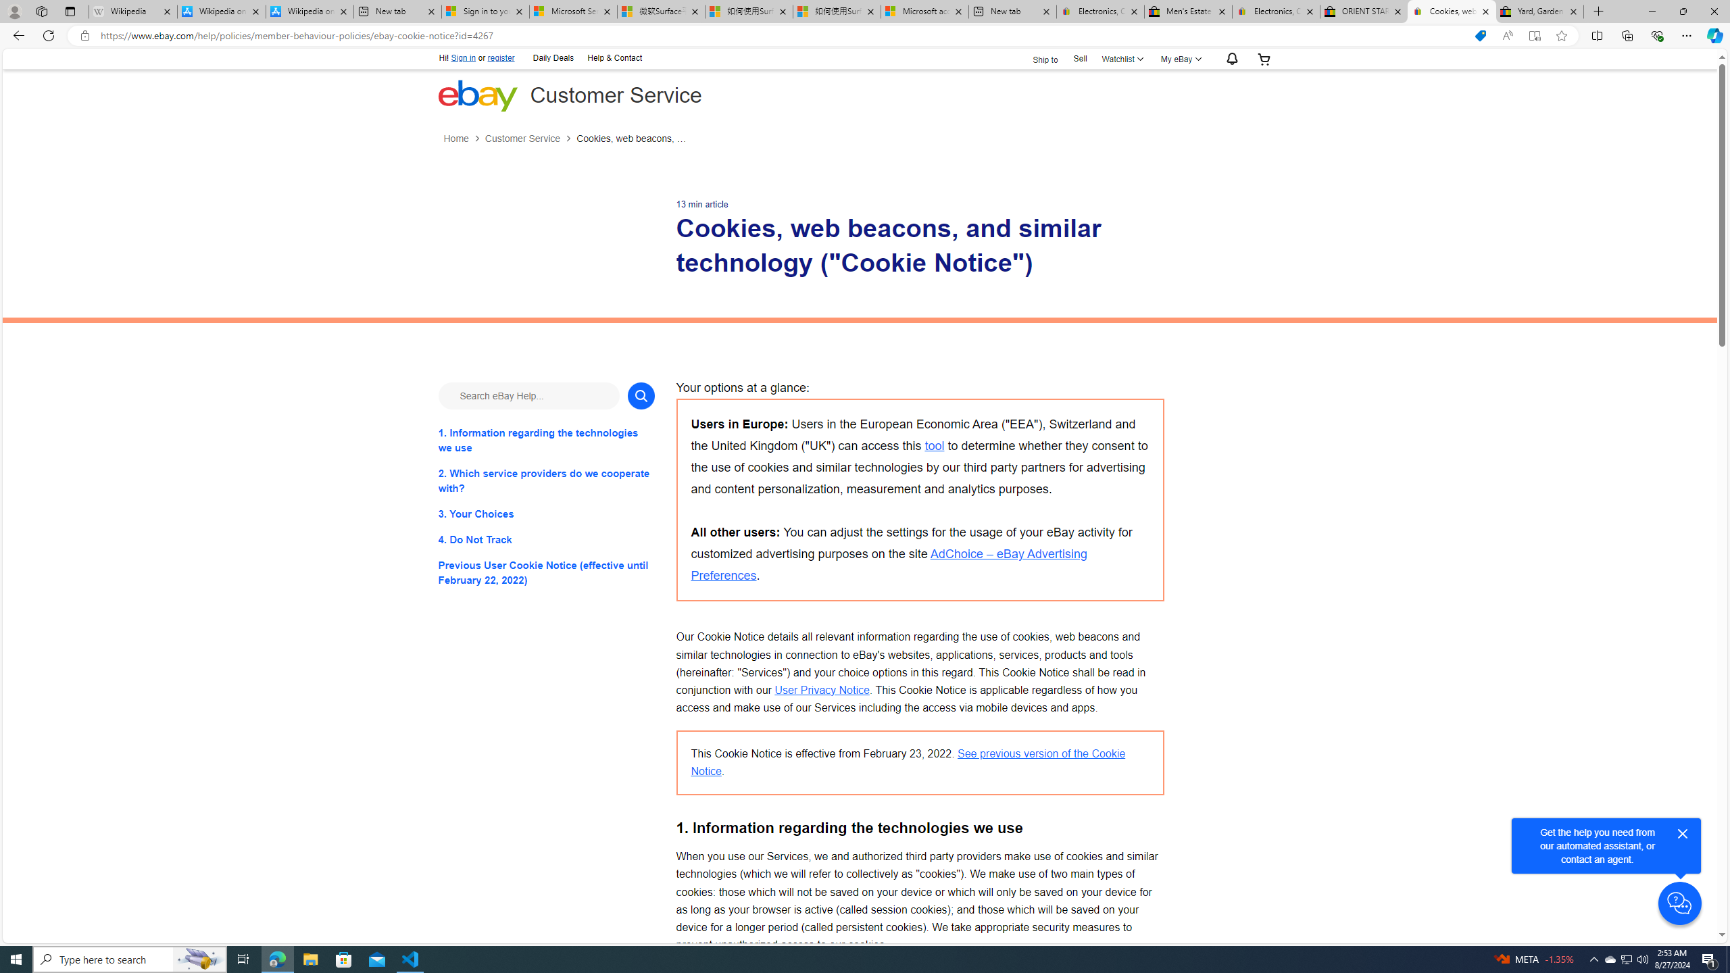 The height and width of the screenshot is (973, 1730). What do you see at coordinates (477, 95) in the screenshot?
I see `eBay Home` at bounding box center [477, 95].